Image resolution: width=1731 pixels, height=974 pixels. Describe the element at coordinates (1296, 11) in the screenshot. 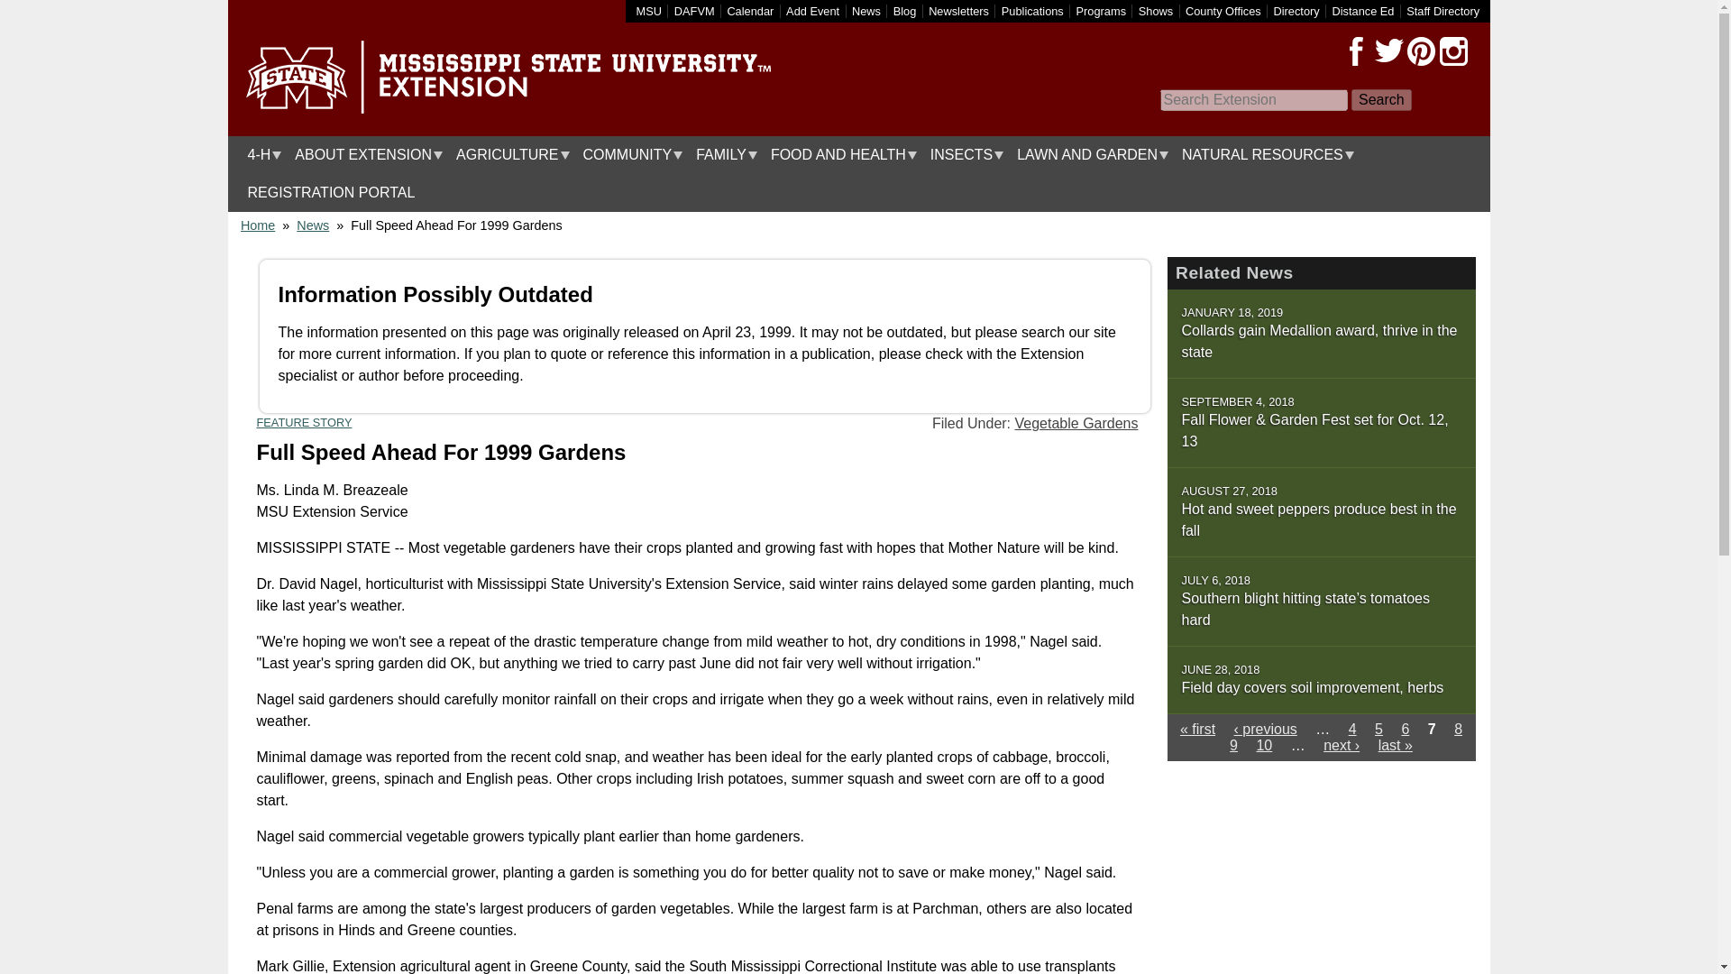

I see `Directory` at that location.